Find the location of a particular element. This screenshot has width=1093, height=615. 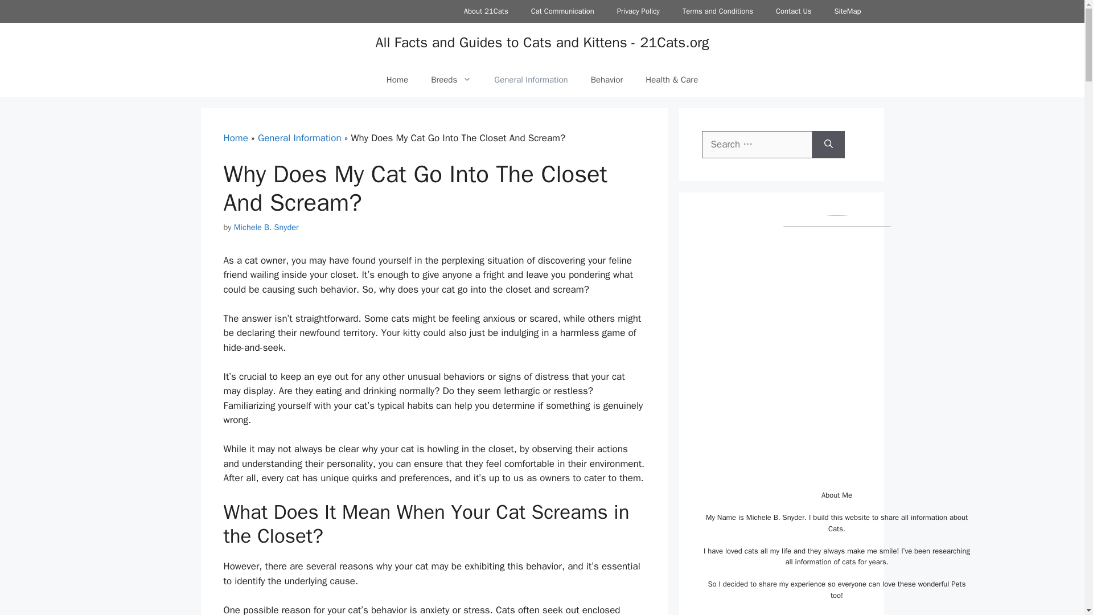

About 21Cats is located at coordinates (486, 11).